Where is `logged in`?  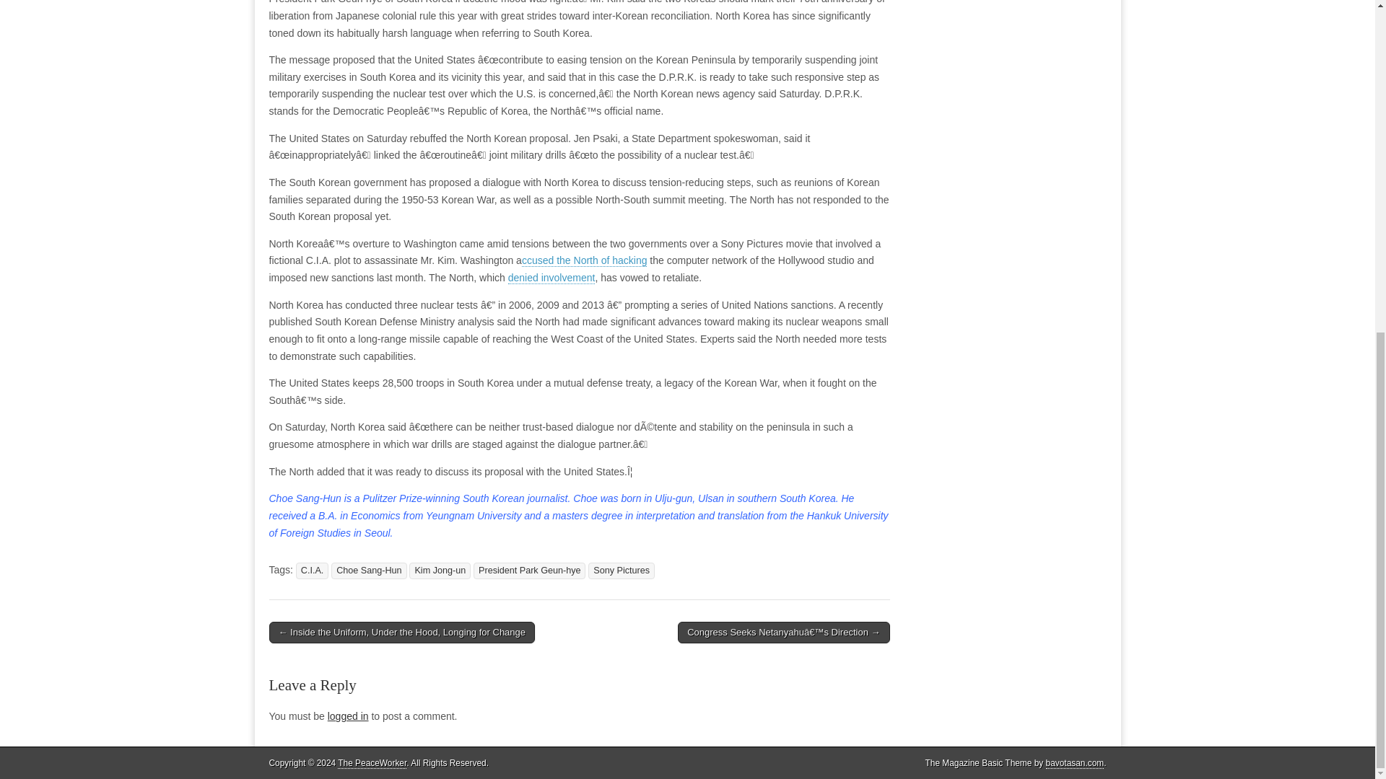 logged in is located at coordinates (348, 716).